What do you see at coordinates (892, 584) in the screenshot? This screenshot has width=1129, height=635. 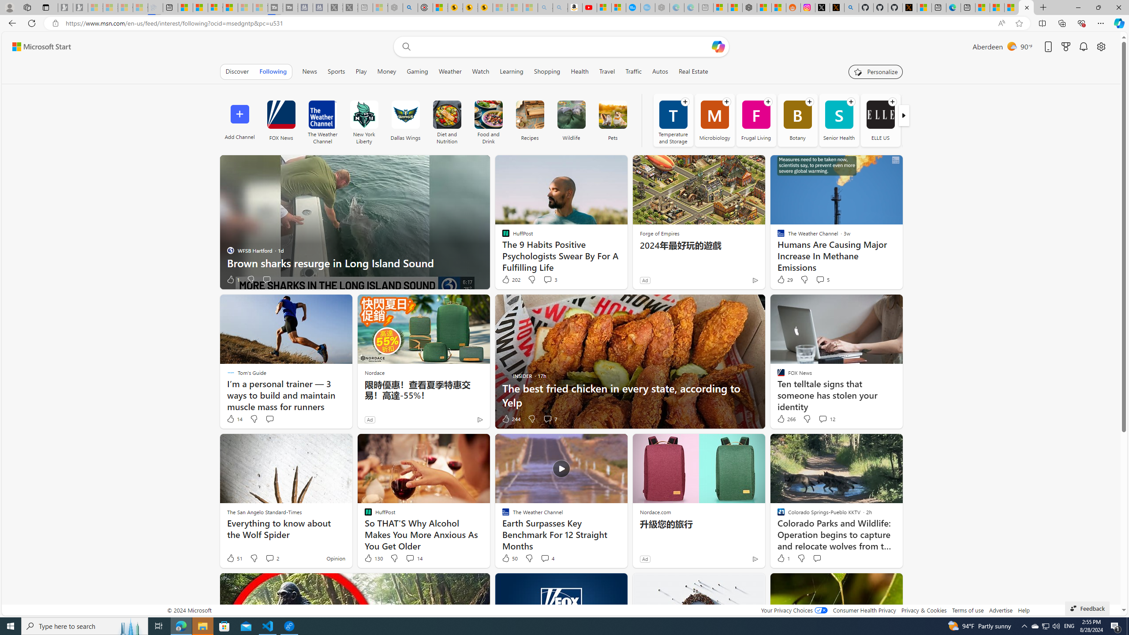 I see `See more` at bounding box center [892, 584].